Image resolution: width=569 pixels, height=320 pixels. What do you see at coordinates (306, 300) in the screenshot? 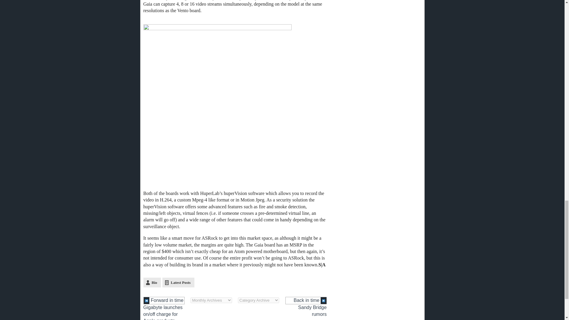
I see `Back in time` at bounding box center [306, 300].